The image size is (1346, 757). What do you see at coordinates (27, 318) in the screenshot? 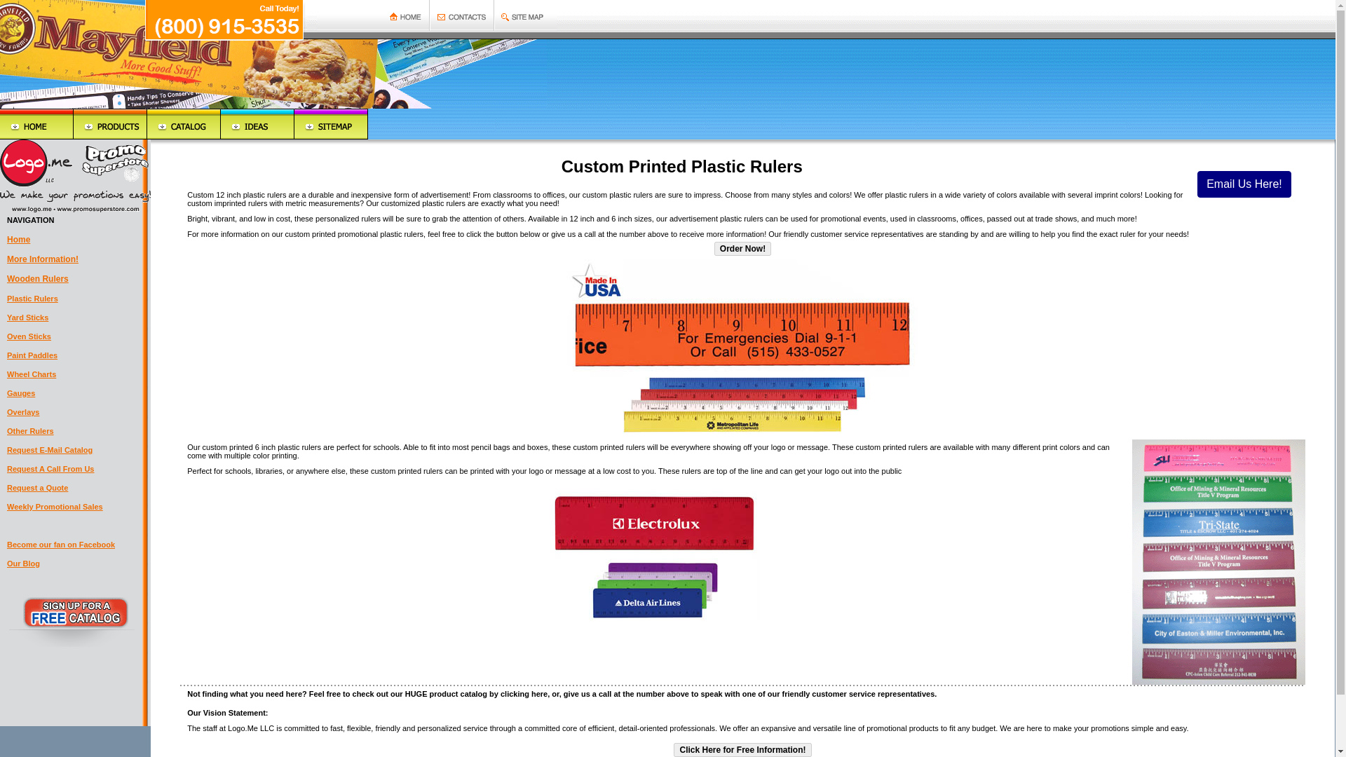
I see `Yard Sticks` at bounding box center [27, 318].